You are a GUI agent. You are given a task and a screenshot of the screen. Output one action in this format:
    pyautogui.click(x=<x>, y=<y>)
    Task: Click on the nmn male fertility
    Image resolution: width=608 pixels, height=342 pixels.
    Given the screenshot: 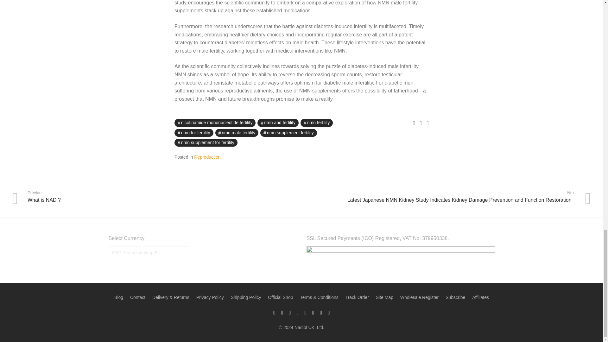 What is the action you would take?
    pyautogui.click(x=237, y=133)
    